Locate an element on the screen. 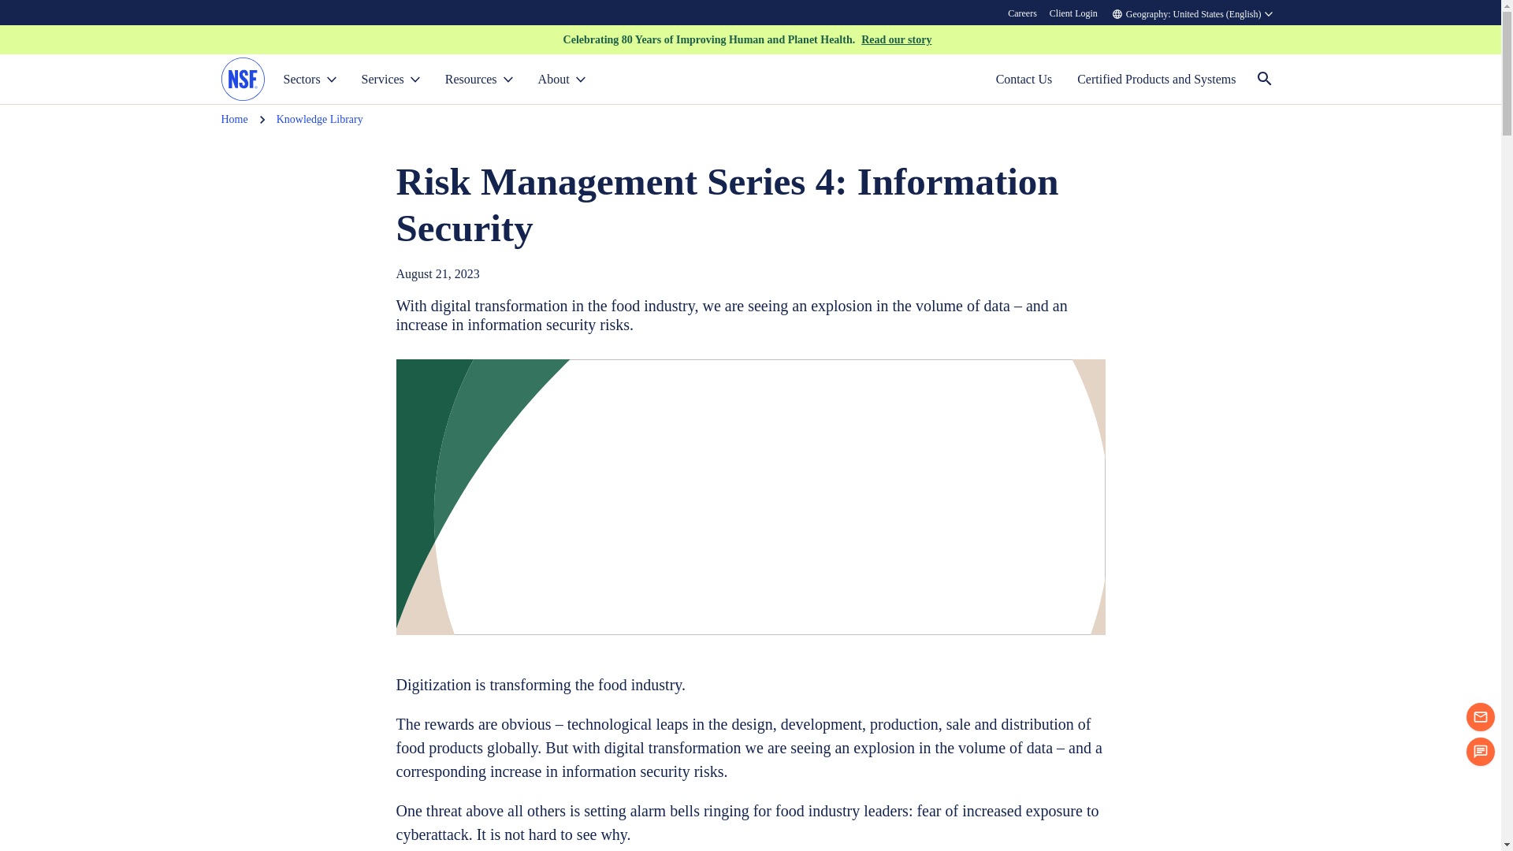 The image size is (1513, 851). Careers is located at coordinates (1023, 13).